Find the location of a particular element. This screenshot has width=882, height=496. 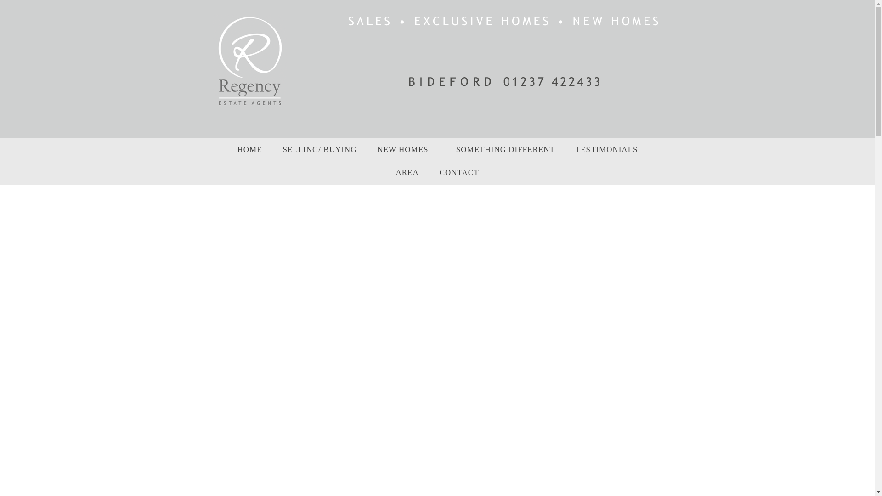

AREA is located at coordinates (407, 173).